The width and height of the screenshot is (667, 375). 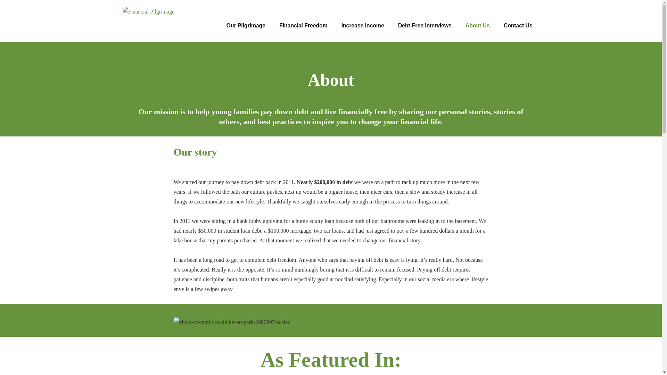 I want to click on Financial Freedom, so click(x=303, y=26).